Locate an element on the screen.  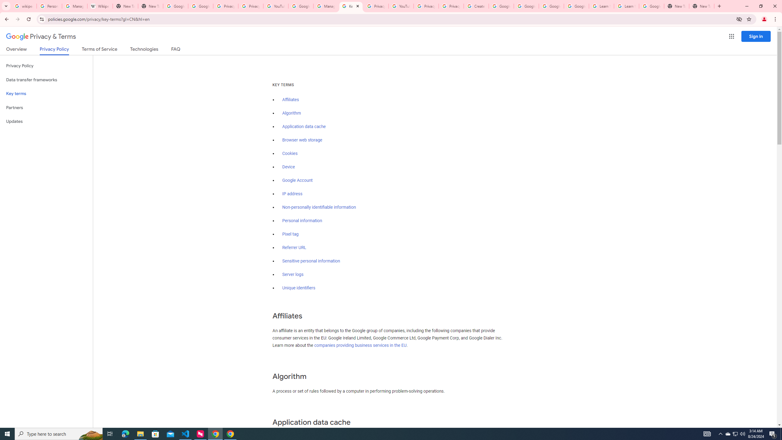
YouTube is located at coordinates (401, 6).